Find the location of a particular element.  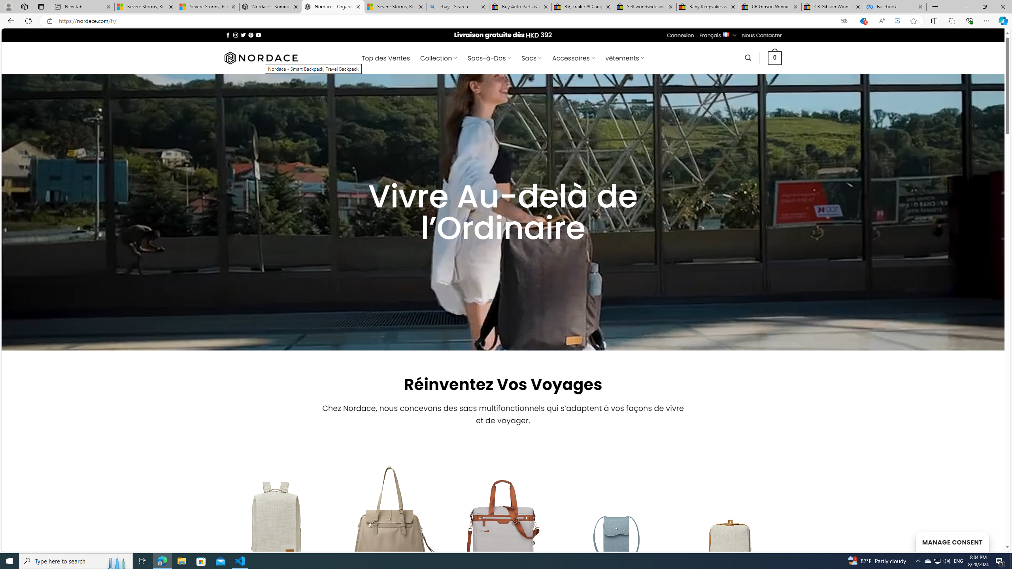

Connexion is located at coordinates (681, 35).